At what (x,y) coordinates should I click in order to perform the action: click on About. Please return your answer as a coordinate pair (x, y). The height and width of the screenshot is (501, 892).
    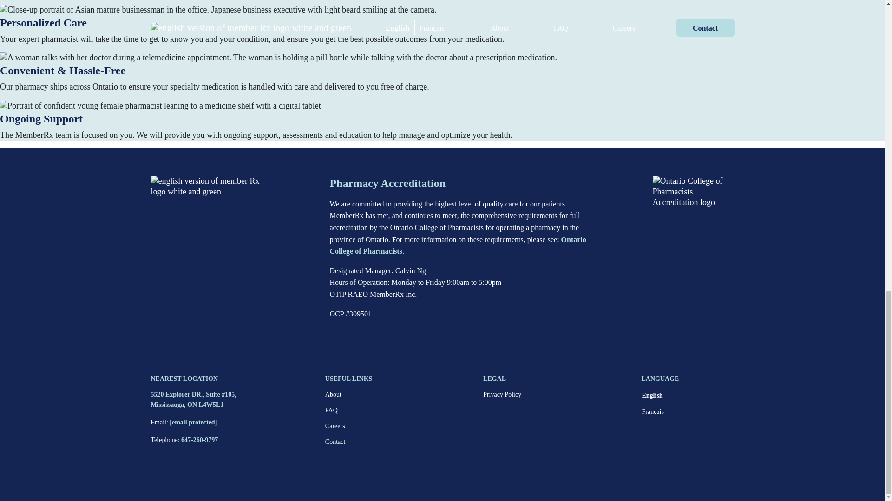
    Looking at the image, I should click on (334, 394).